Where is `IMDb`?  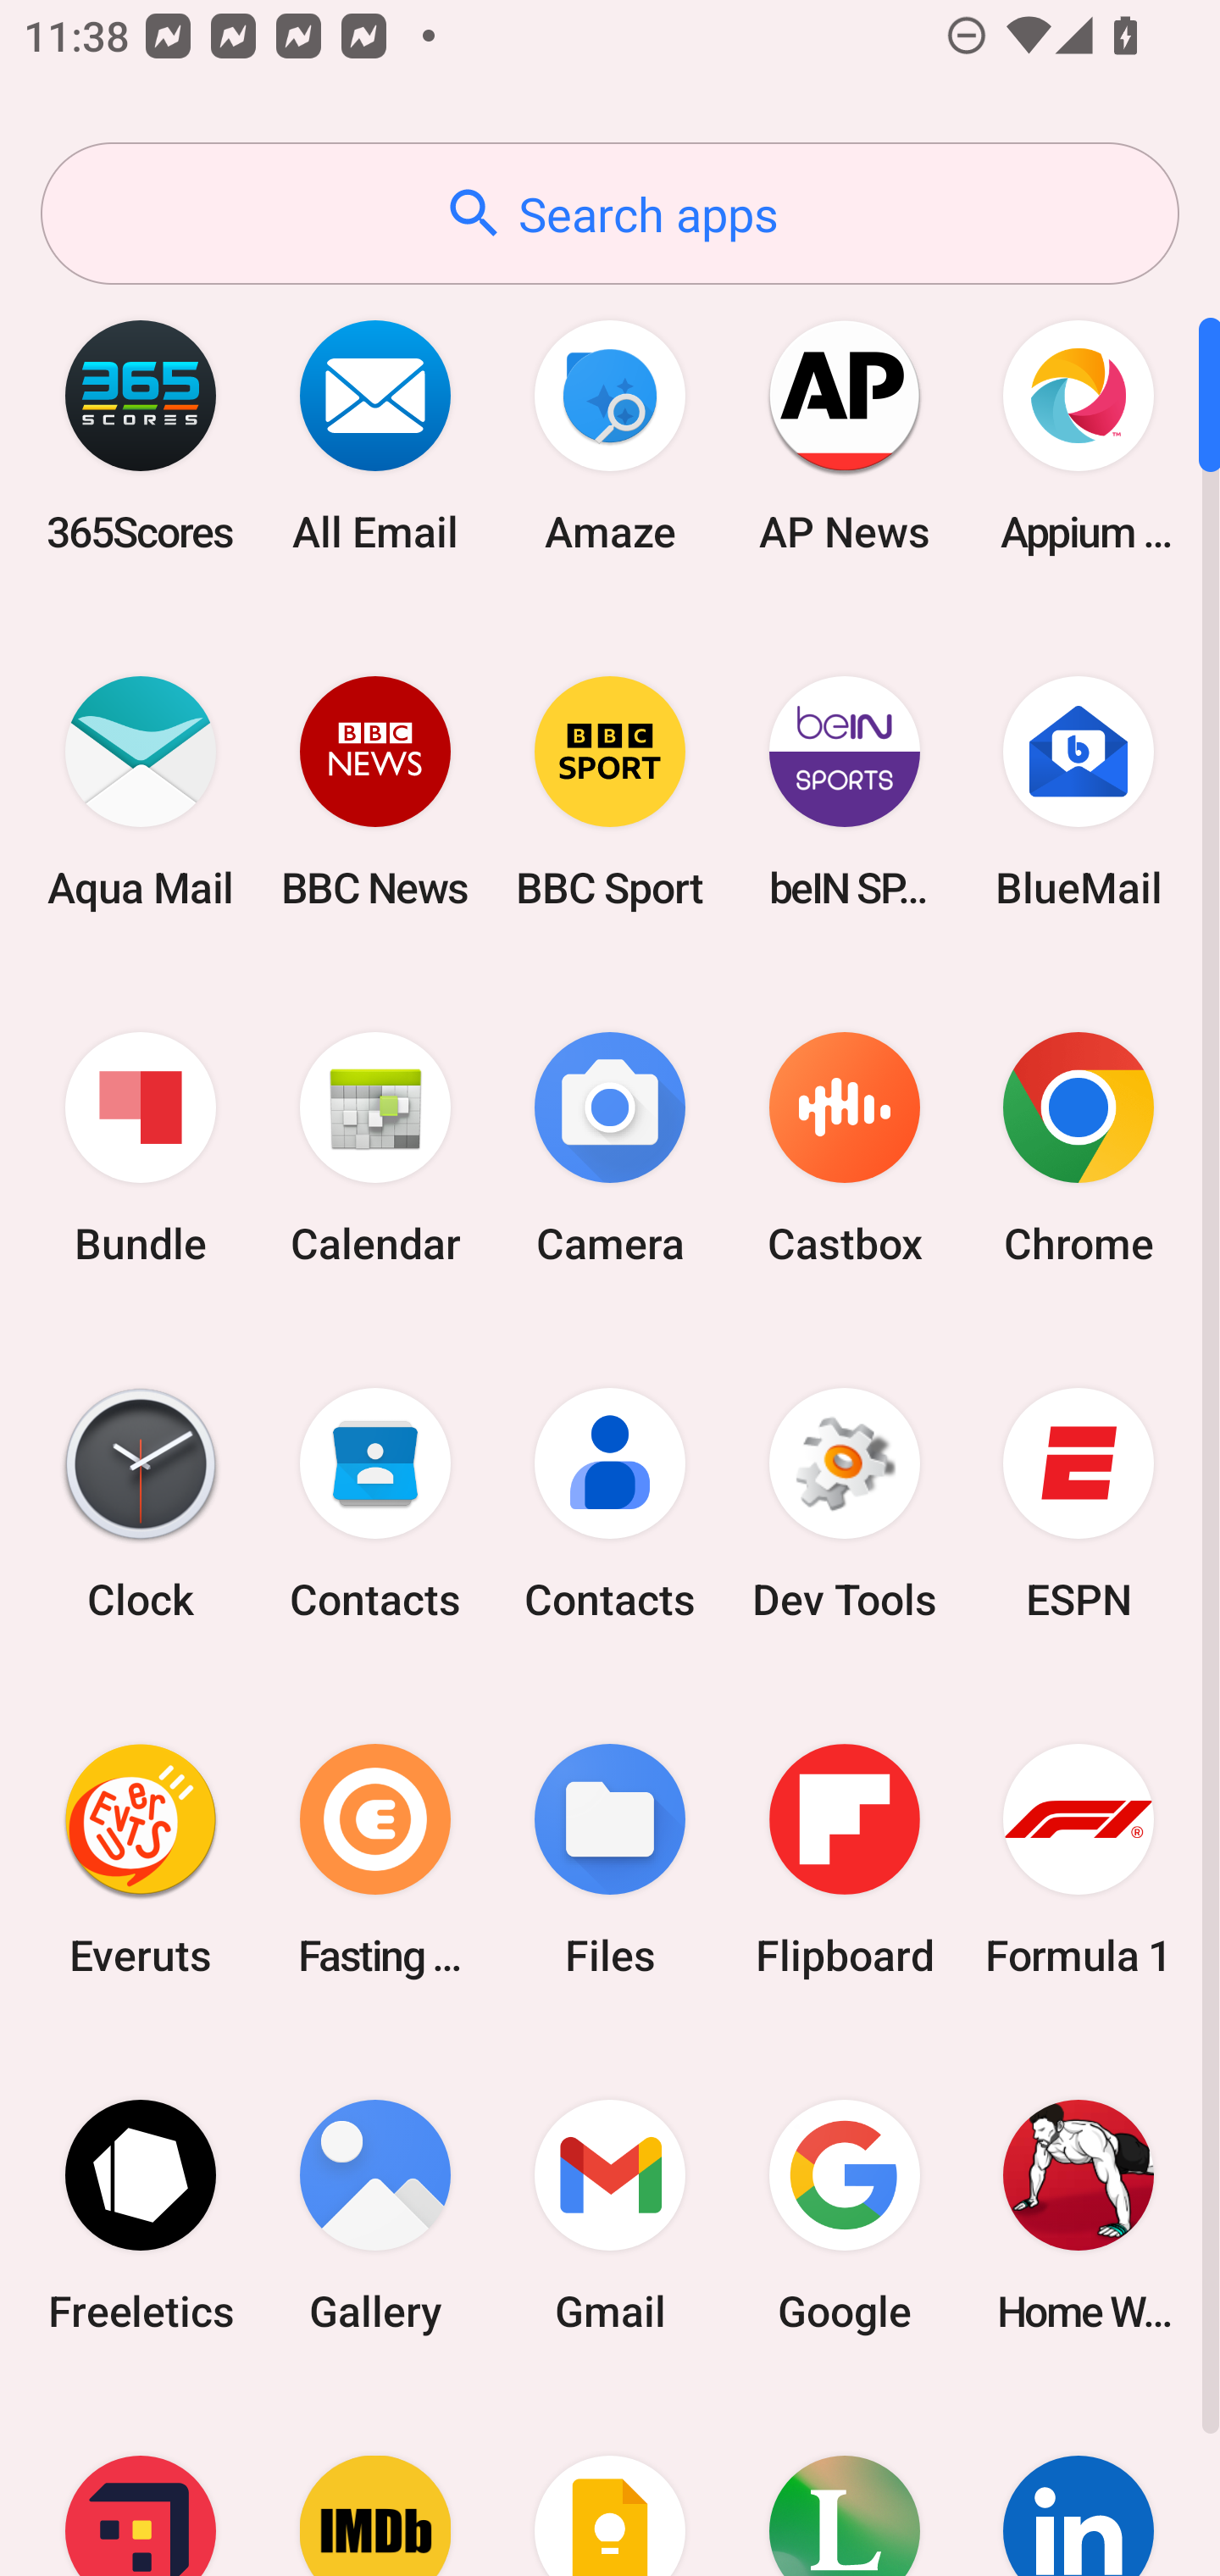
IMDb is located at coordinates (375, 2484).